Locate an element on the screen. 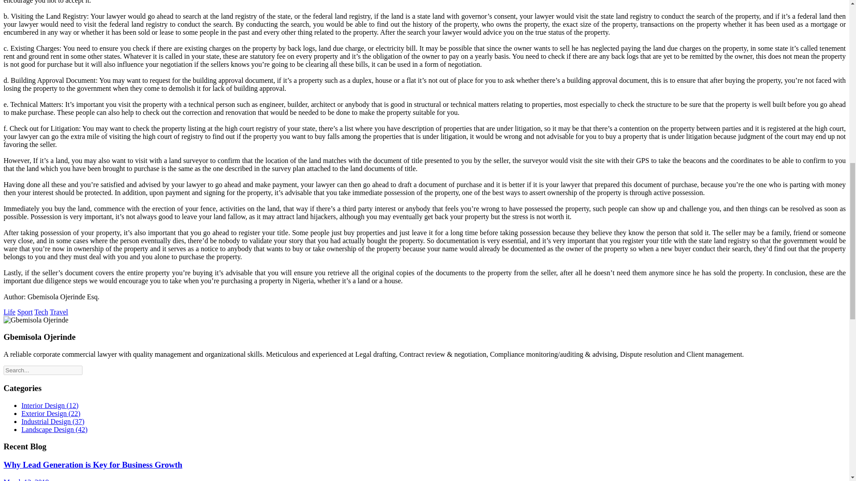 The image size is (856, 481). March 12, 2019 is located at coordinates (26, 479).